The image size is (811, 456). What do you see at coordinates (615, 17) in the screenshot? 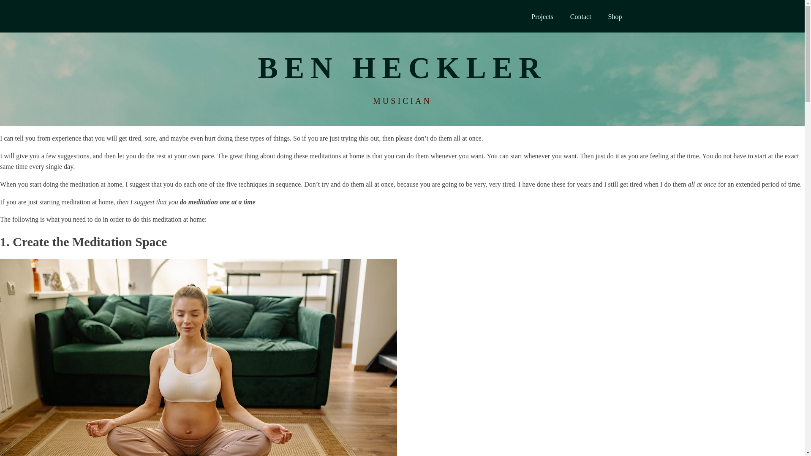
I see `Shop` at bounding box center [615, 17].